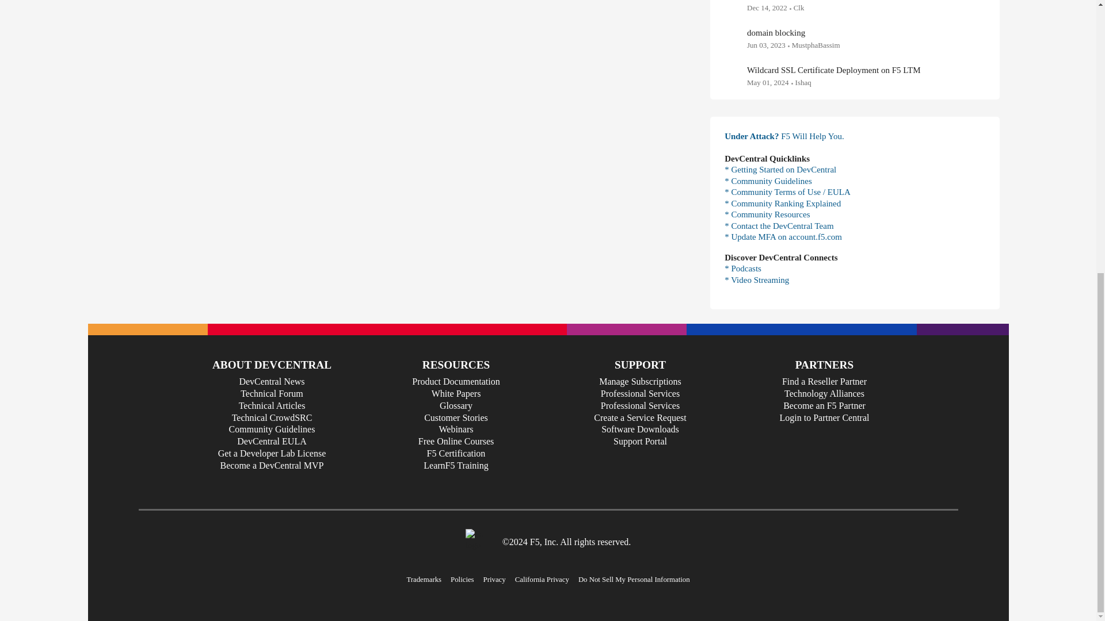 The width and height of the screenshot is (1105, 621). I want to click on December 14, 2022 at 1:03 PM, so click(767, 7).